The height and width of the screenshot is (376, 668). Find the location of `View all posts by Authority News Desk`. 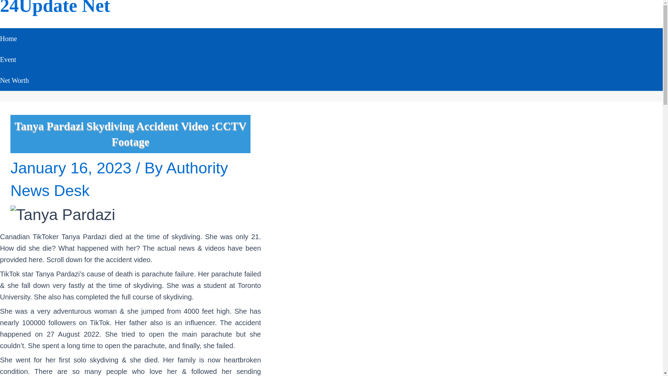

View all posts by Authority News Desk is located at coordinates (119, 179).